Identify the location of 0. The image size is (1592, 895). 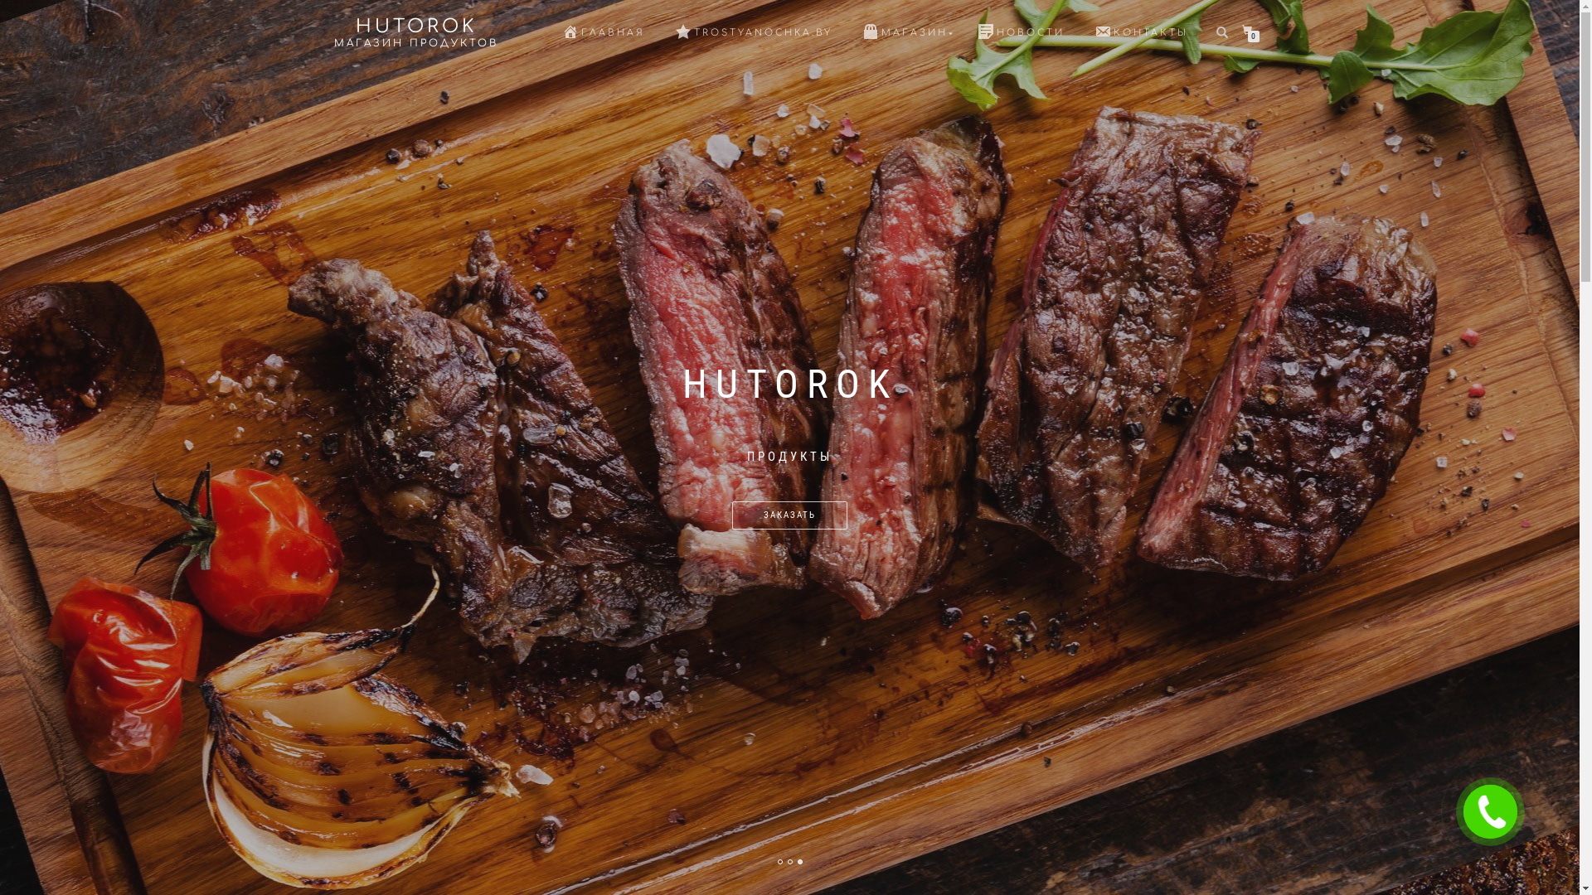
(1250, 30).